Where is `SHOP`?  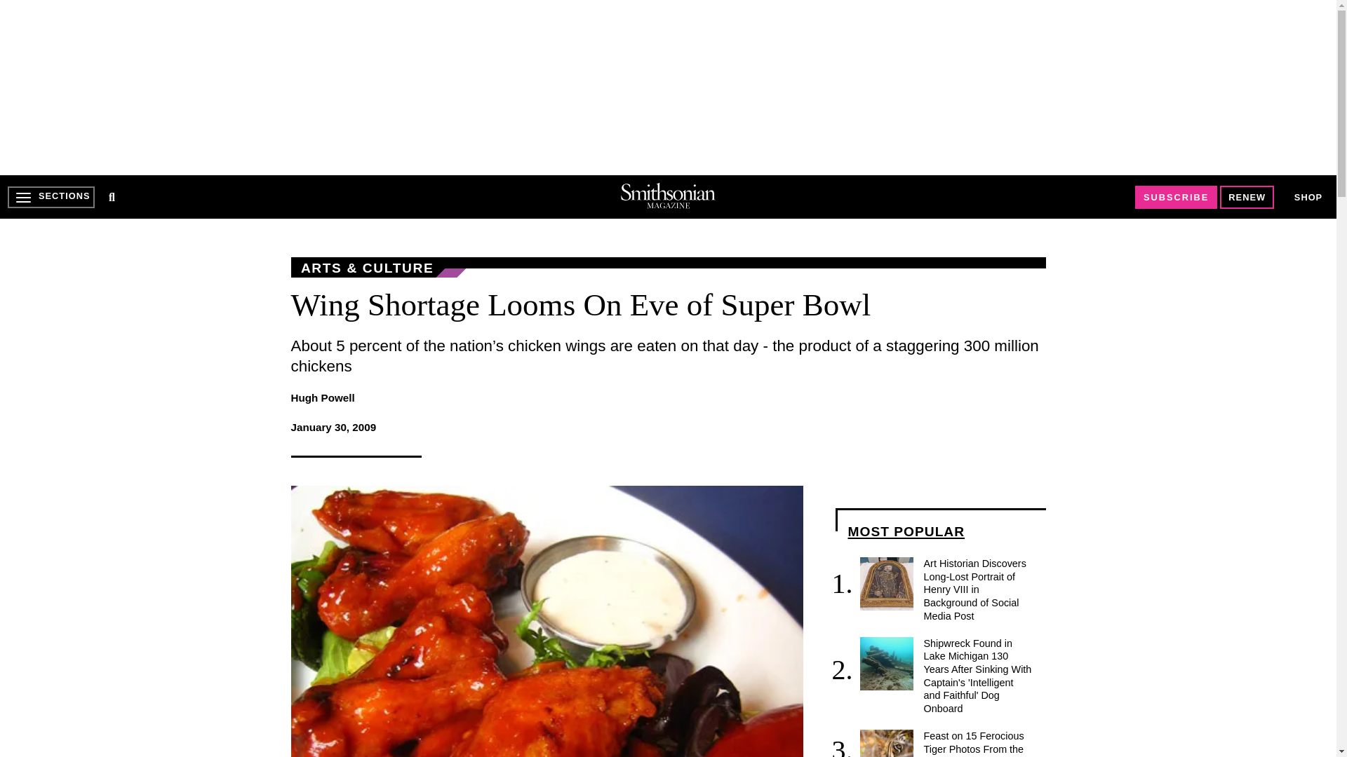
SHOP is located at coordinates (1308, 196).